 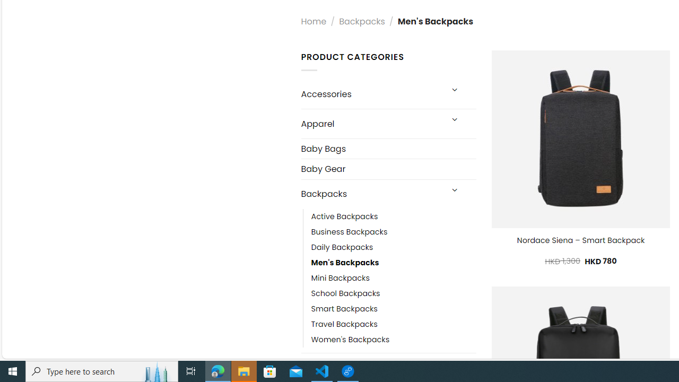 What do you see at coordinates (344, 216) in the screenshot?
I see `Active Backpacks` at bounding box center [344, 216].